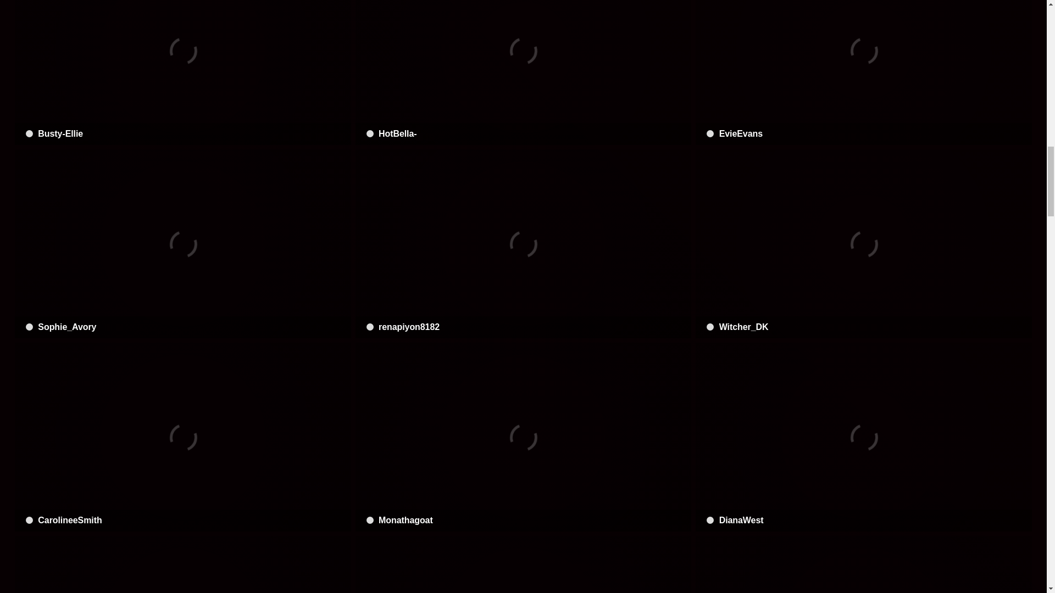  What do you see at coordinates (863, 564) in the screenshot?
I see `AyanaBerry` at bounding box center [863, 564].